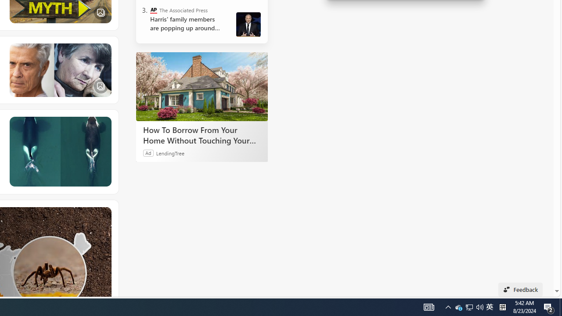  Describe the element at coordinates (561, 307) in the screenshot. I see `Action Center, 2 new notifications` at that location.